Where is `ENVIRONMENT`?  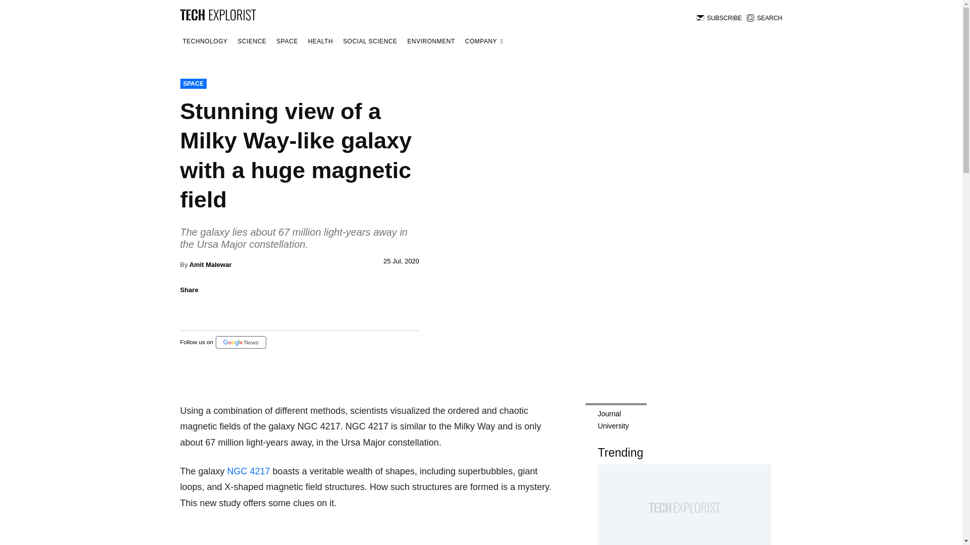
ENVIRONMENT is located at coordinates (430, 41).